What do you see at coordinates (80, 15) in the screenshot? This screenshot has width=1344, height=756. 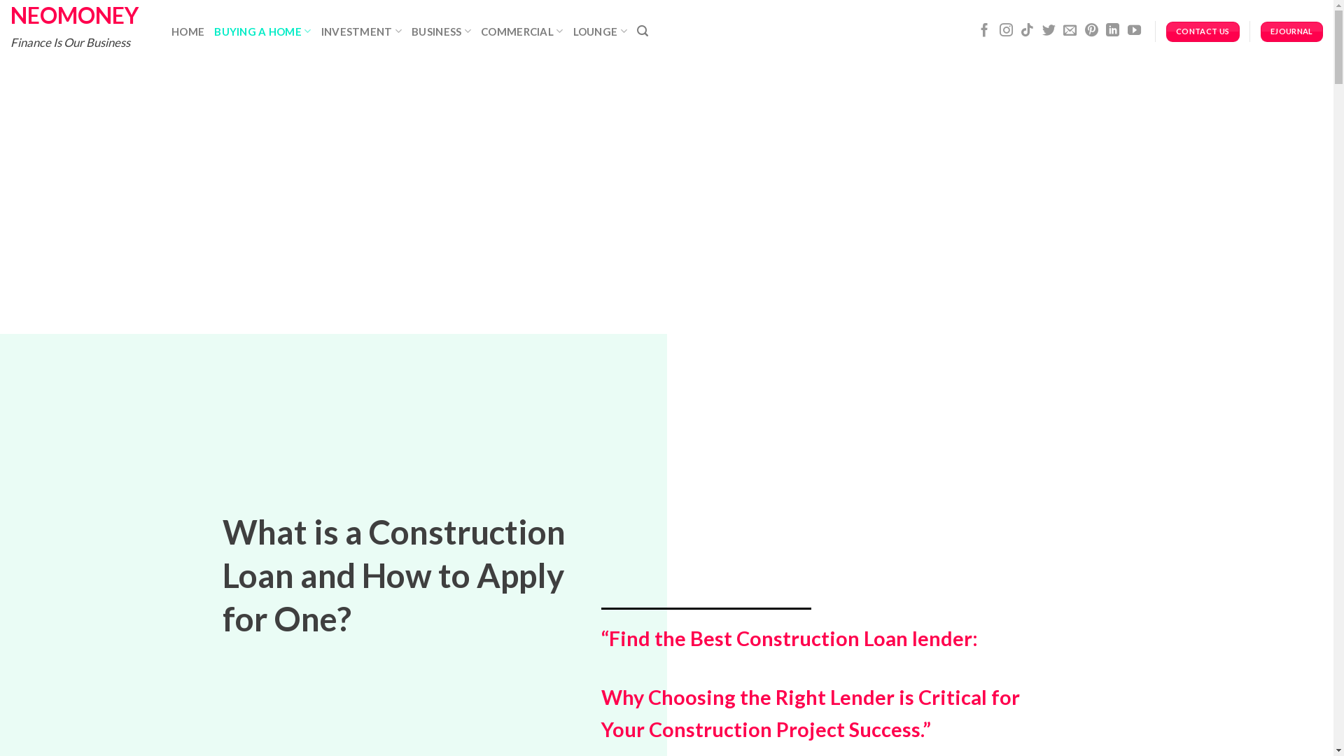 I see `NEOMONEY` at bounding box center [80, 15].